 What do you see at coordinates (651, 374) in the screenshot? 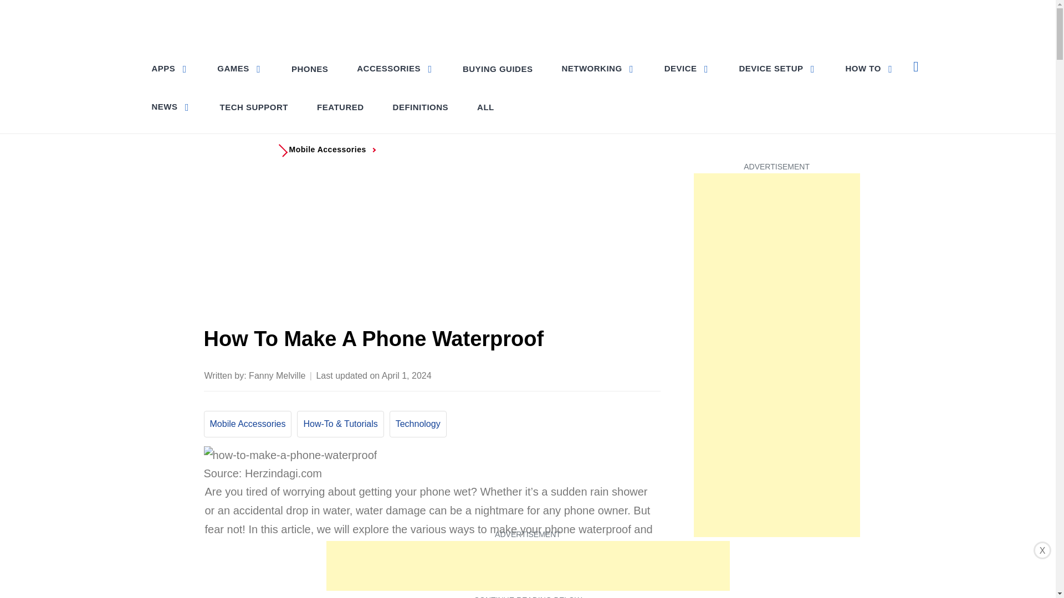
I see `Mail the Link` at bounding box center [651, 374].